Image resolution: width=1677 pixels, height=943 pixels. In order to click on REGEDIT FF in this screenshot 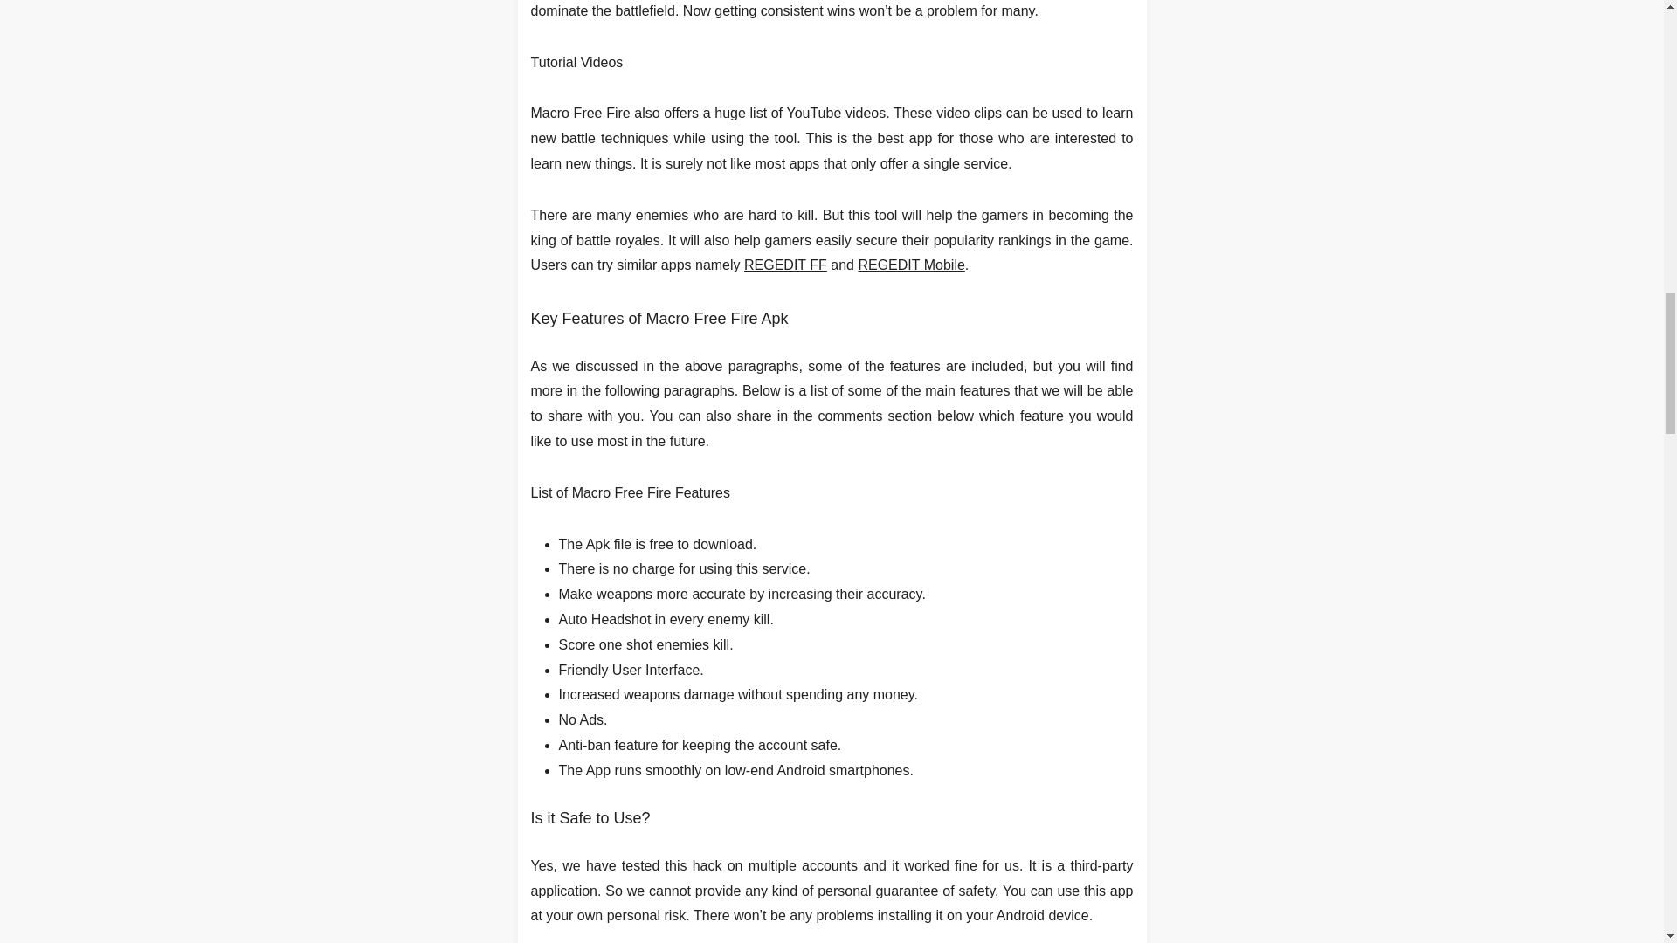, I will do `click(785, 265)`.